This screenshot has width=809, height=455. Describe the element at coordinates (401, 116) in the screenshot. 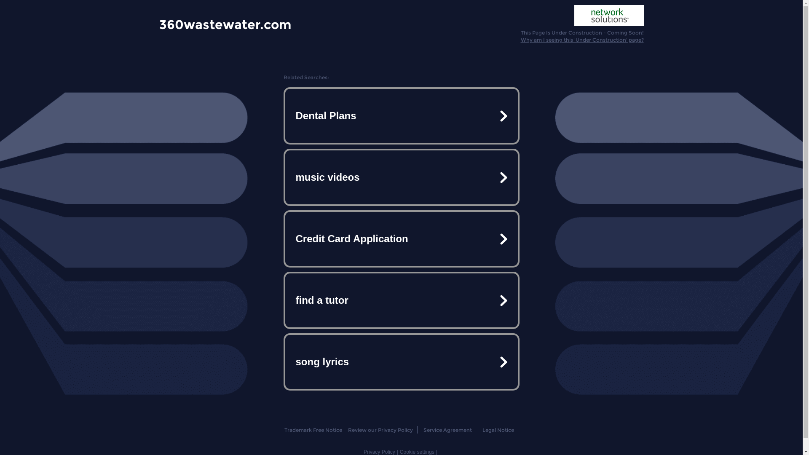

I see `Dental Plans` at that location.